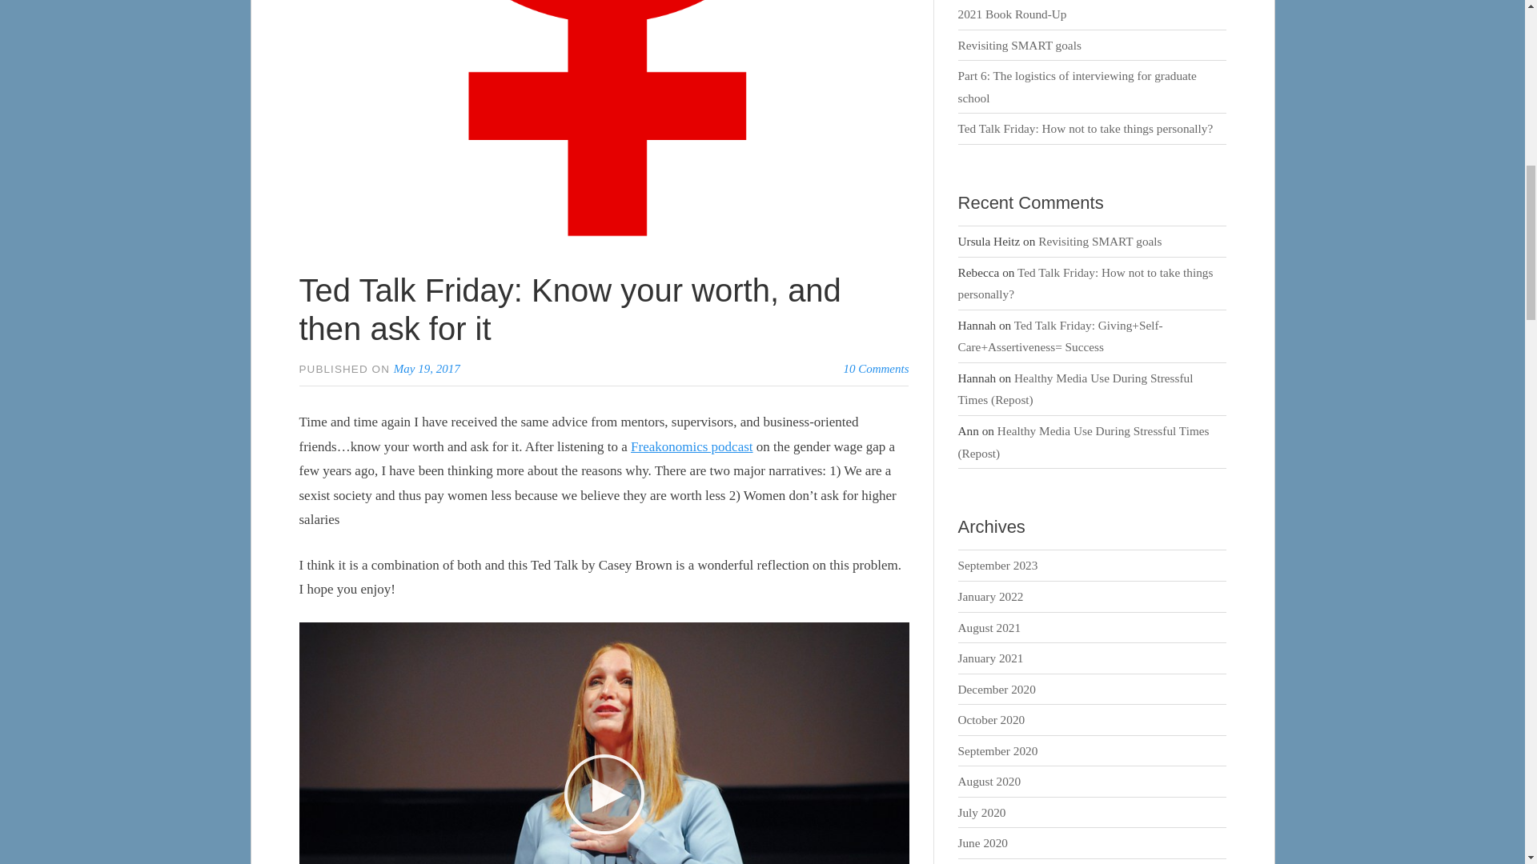  Describe the element at coordinates (1086, 128) in the screenshot. I see `Ted Talk Friday: How not to take things personally?` at that location.